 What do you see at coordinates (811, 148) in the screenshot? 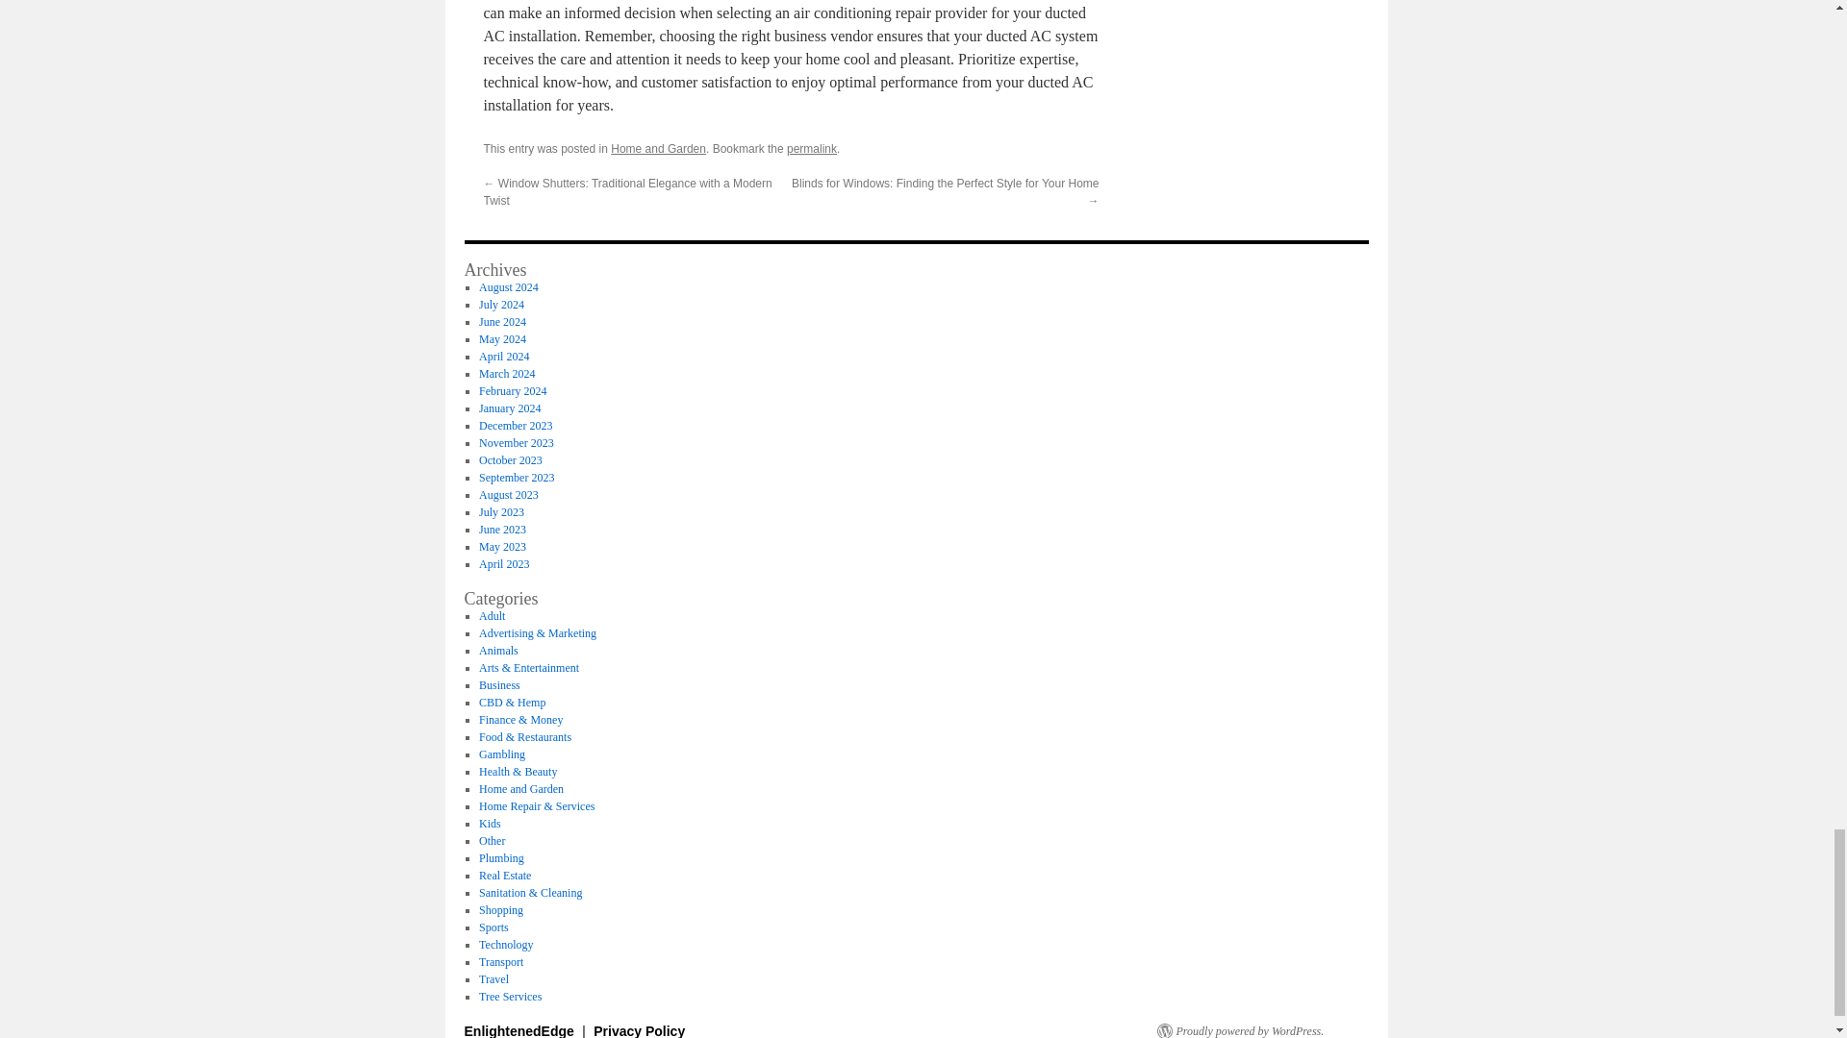
I see `permalink` at bounding box center [811, 148].